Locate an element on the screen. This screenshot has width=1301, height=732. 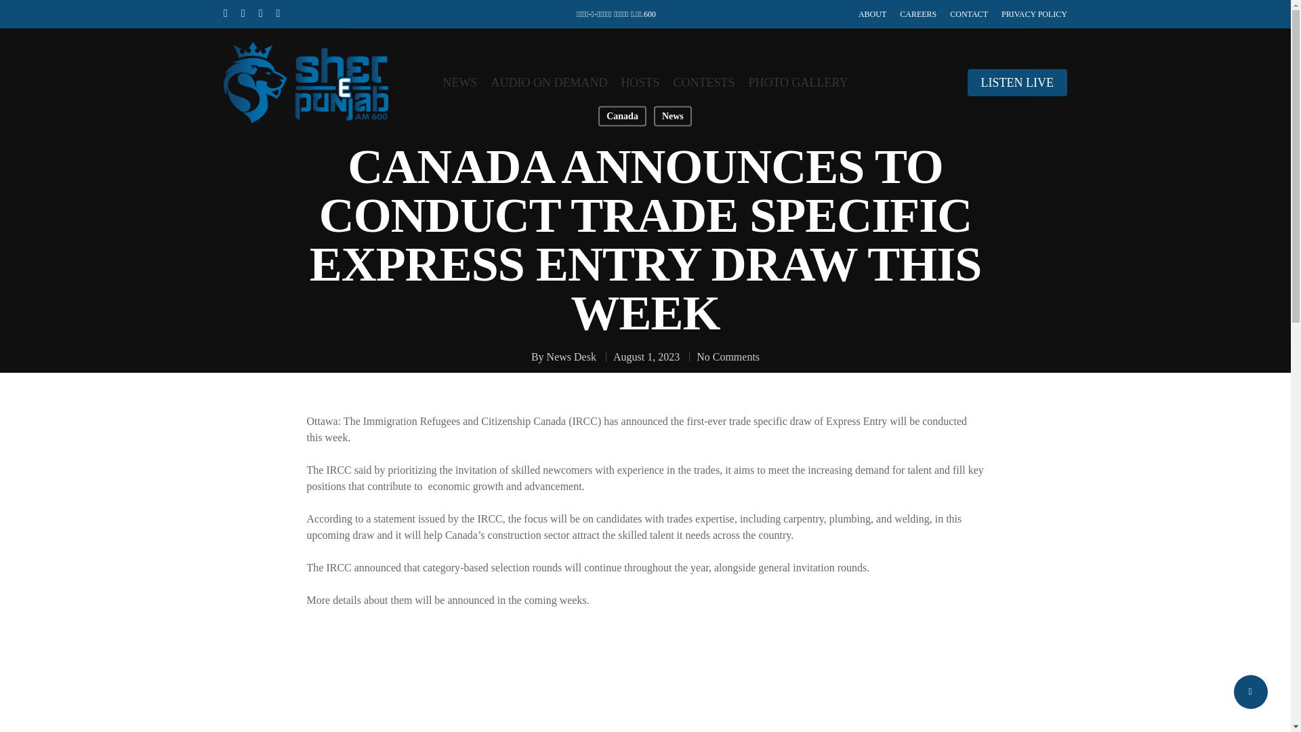
CONTESTS is located at coordinates (703, 83).